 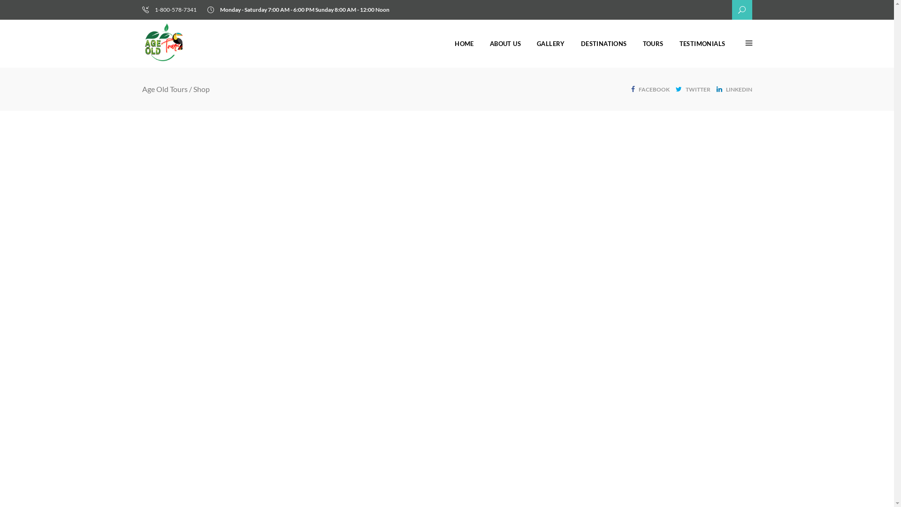 I want to click on FACEBOOK, so click(x=650, y=88).